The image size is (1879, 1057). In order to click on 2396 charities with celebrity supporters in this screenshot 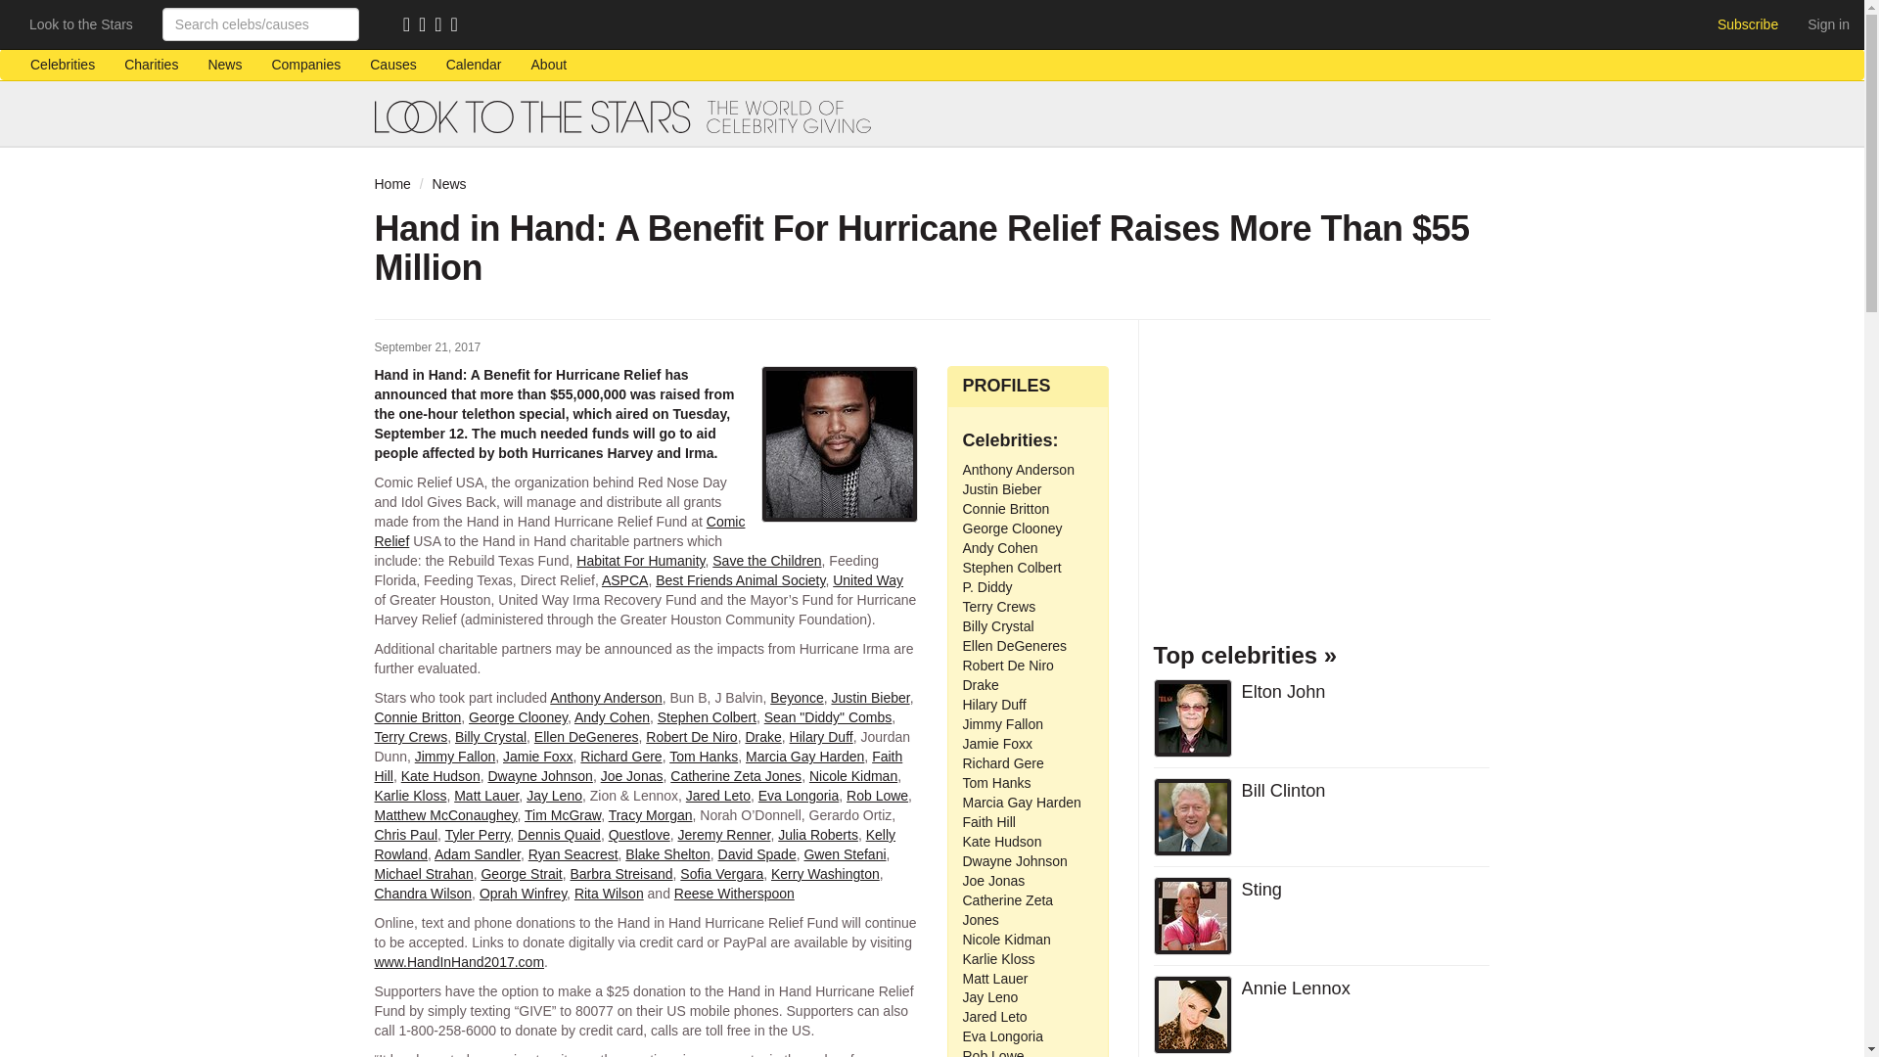, I will do `click(151, 65)`.